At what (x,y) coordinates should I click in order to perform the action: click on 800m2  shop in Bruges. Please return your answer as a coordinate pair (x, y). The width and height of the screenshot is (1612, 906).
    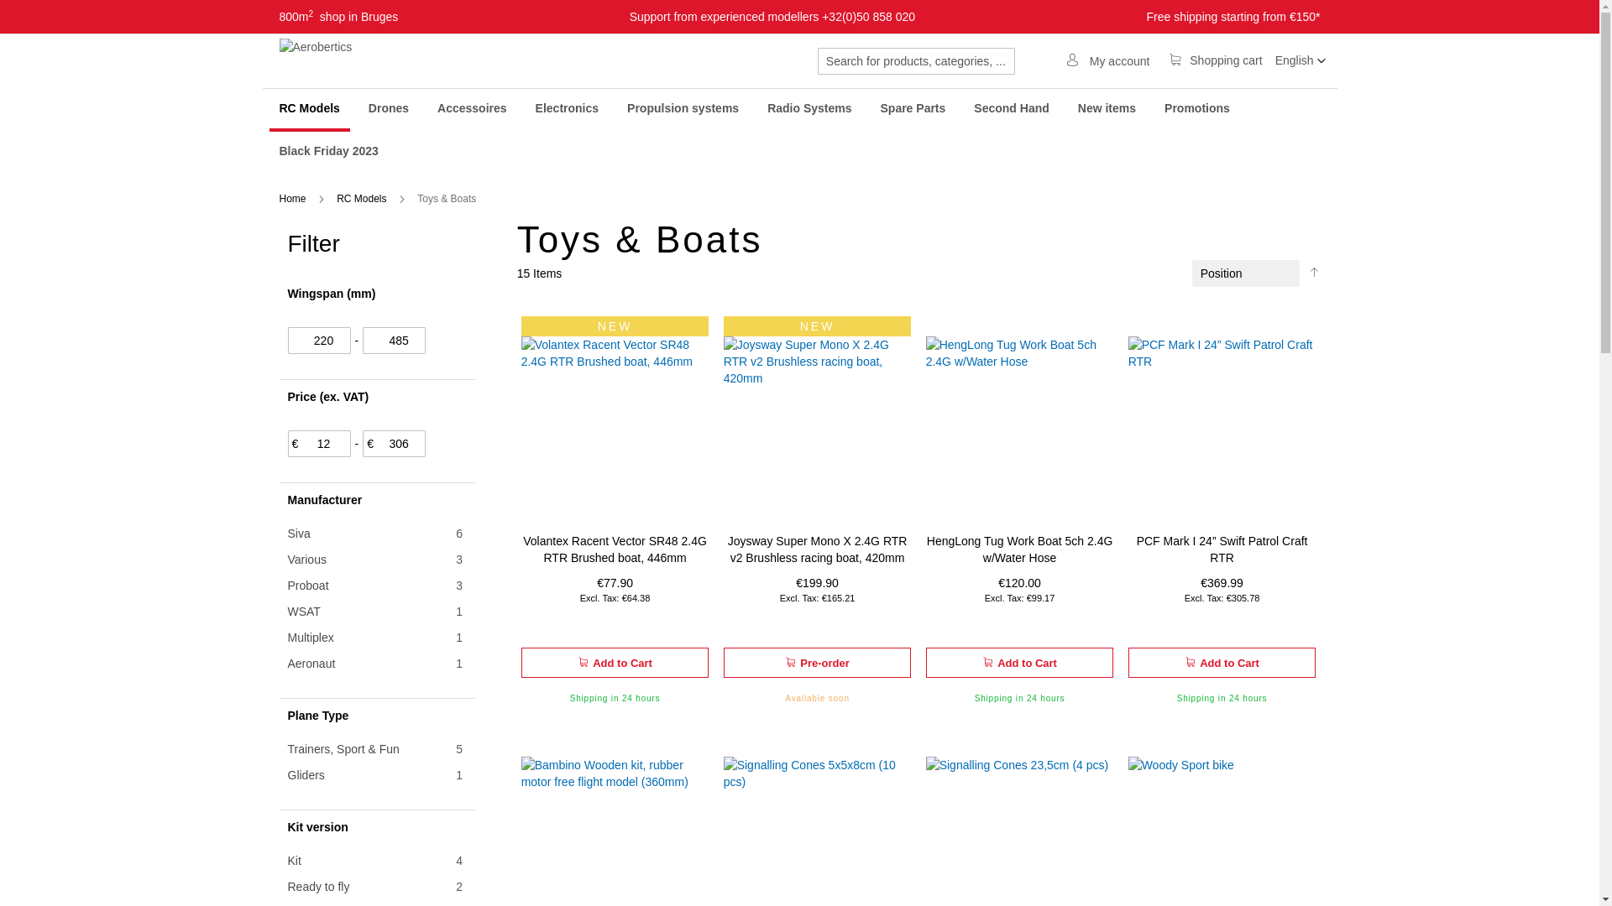
    Looking at the image, I should click on (338, 17).